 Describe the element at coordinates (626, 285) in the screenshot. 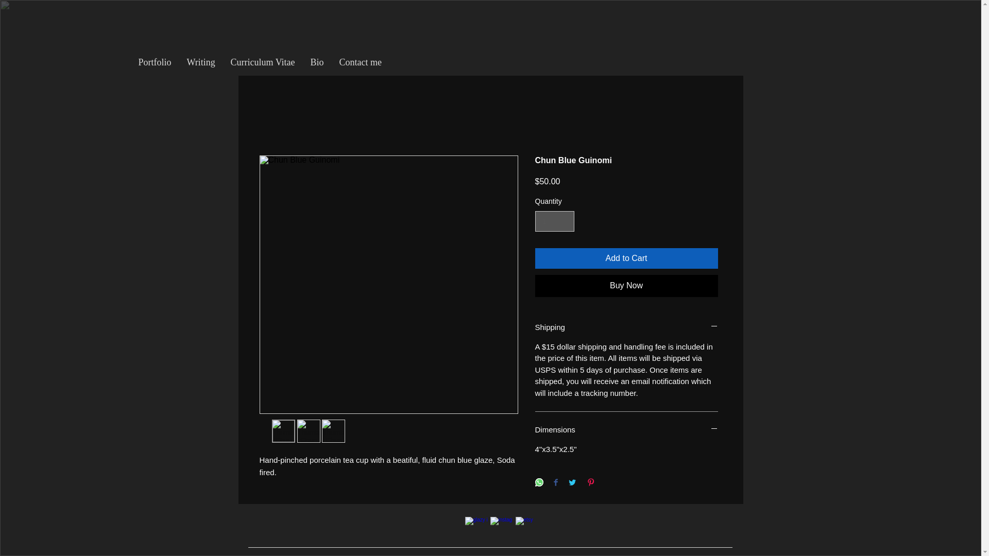

I see `Buy Now` at that location.